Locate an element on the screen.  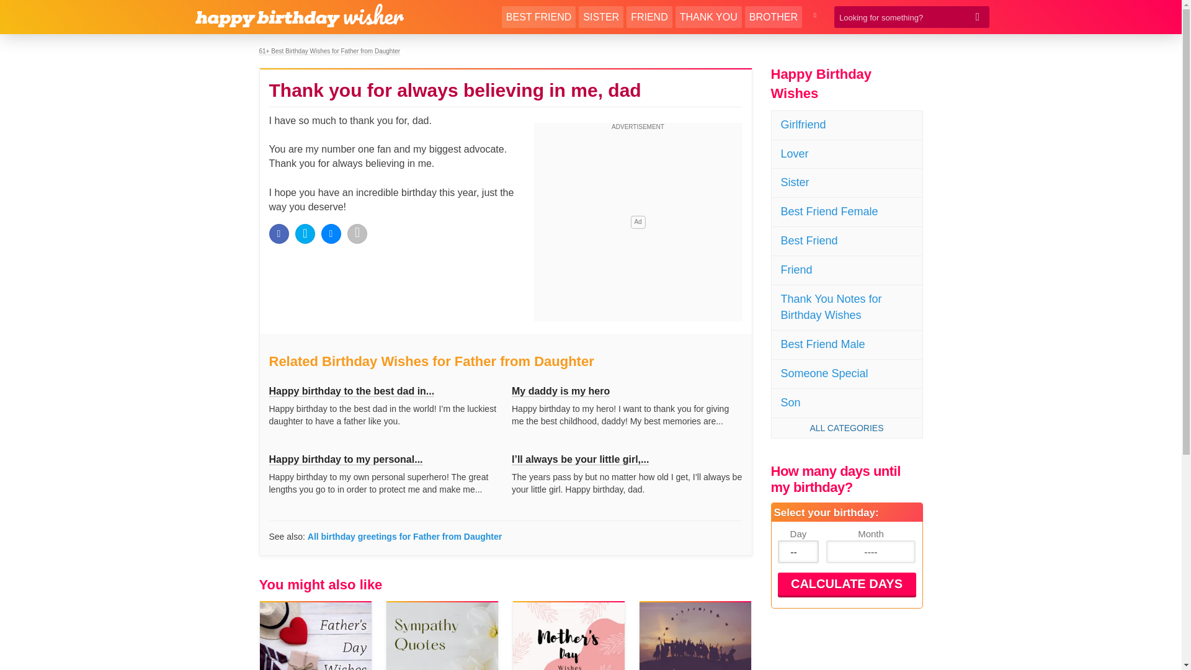
My daddy is my hero is located at coordinates (561, 391).